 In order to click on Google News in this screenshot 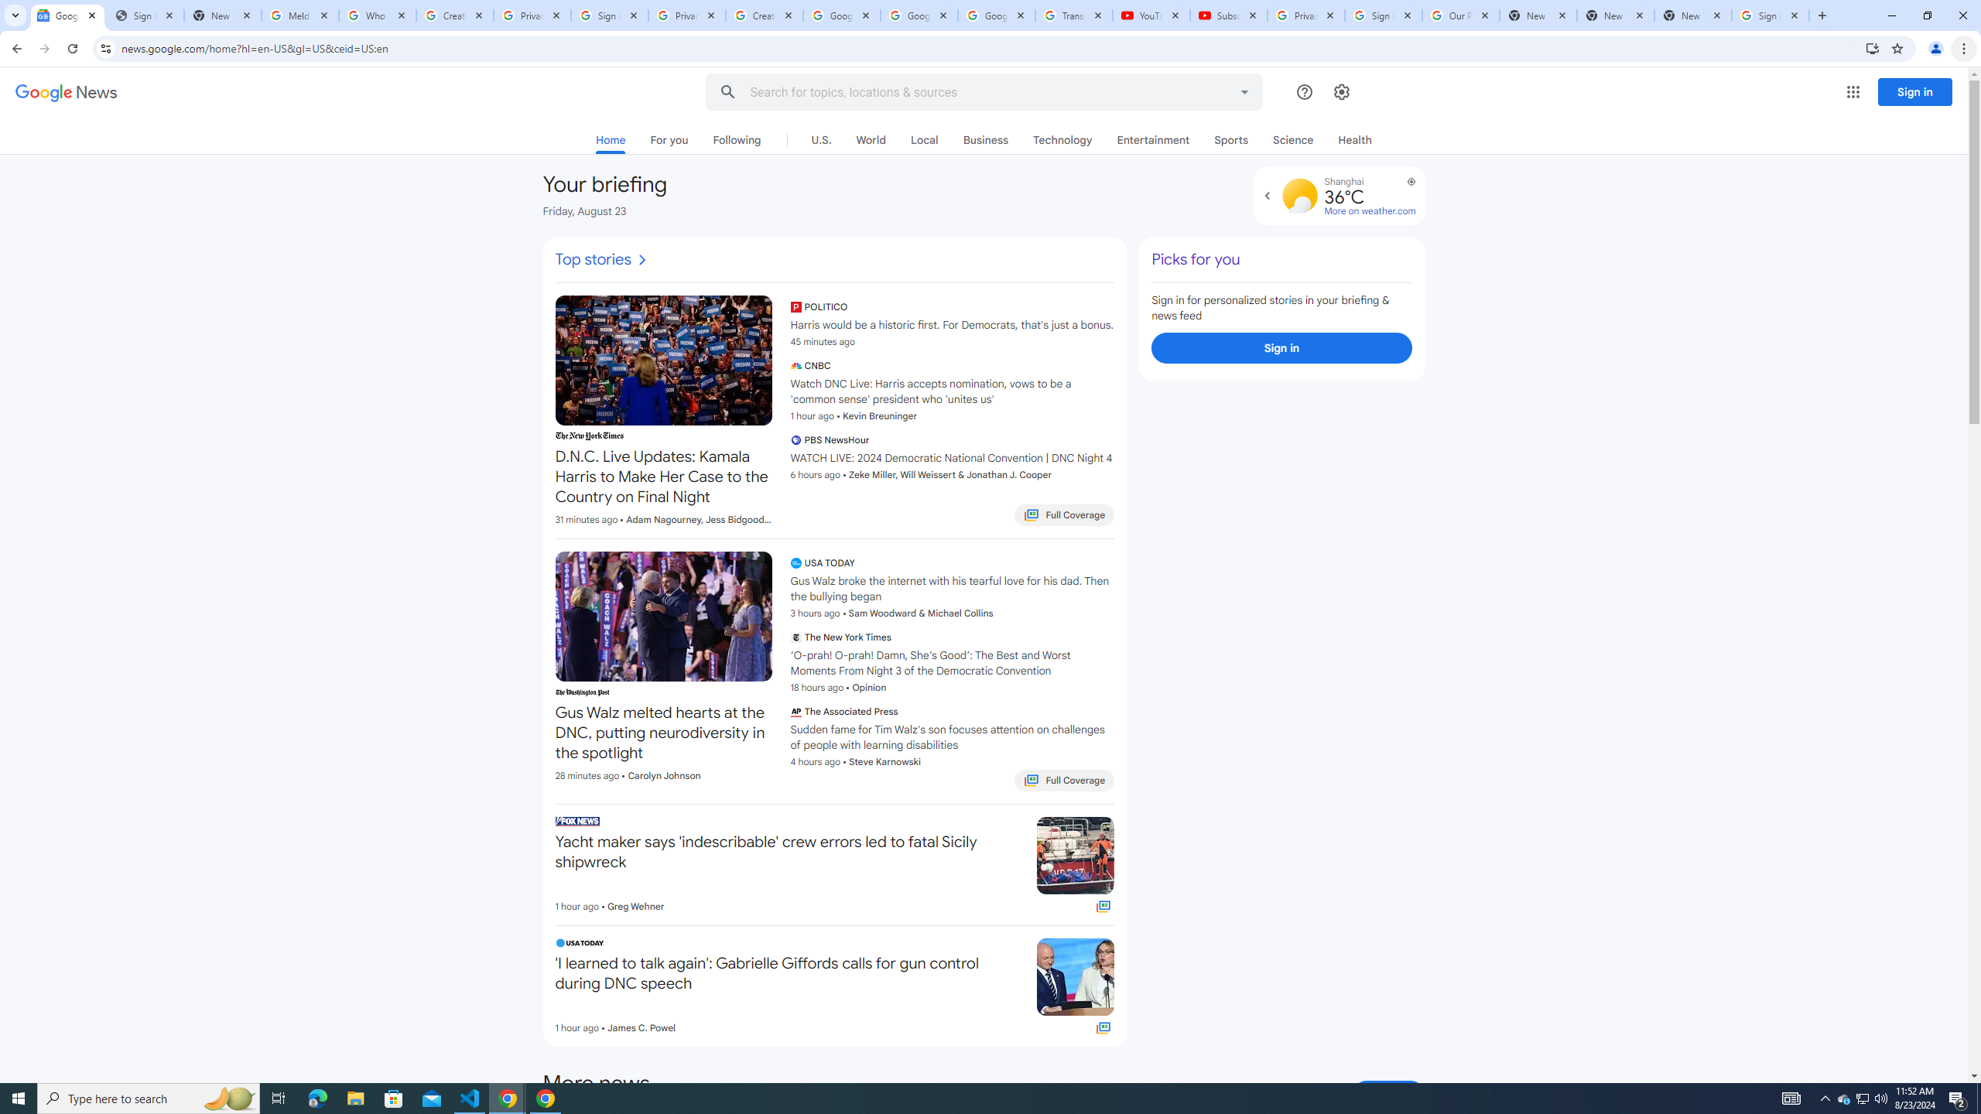, I will do `click(67, 15)`.